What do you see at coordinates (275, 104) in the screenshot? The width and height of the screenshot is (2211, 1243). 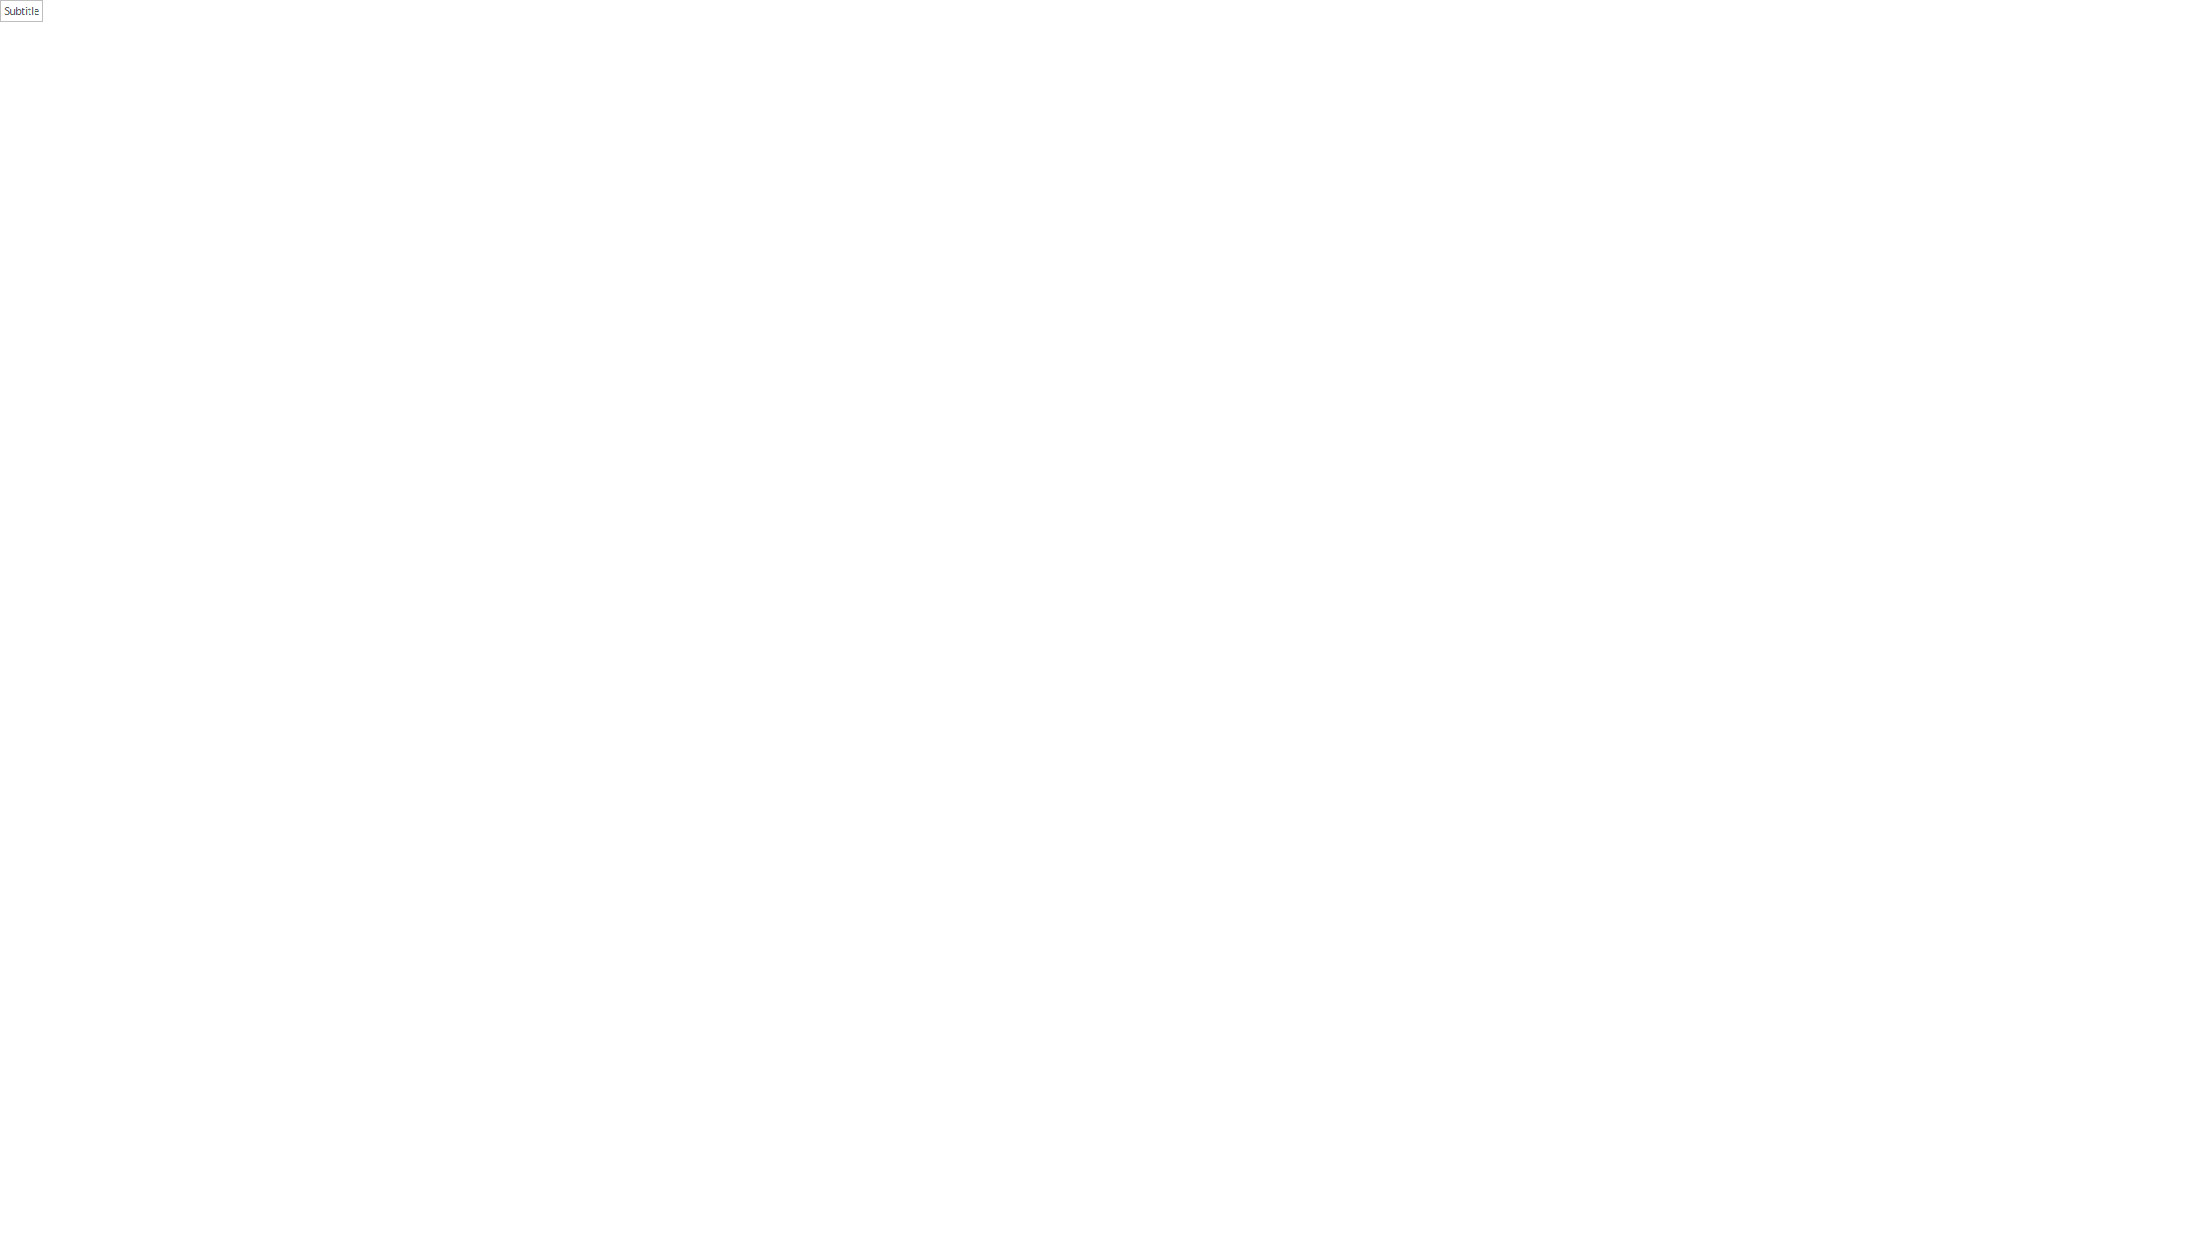 I see `Superscript` at bounding box center [275, 104].